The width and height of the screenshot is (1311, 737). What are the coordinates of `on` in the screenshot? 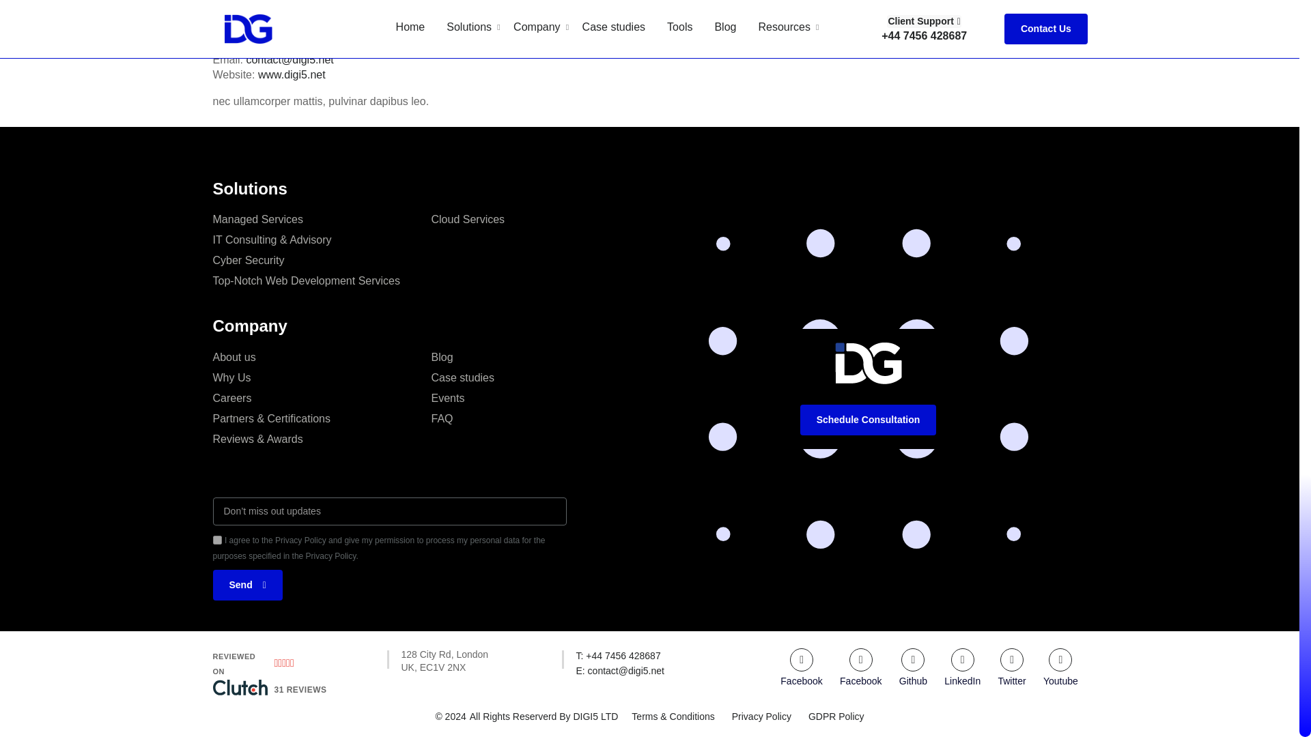 It's located at (217, 540).